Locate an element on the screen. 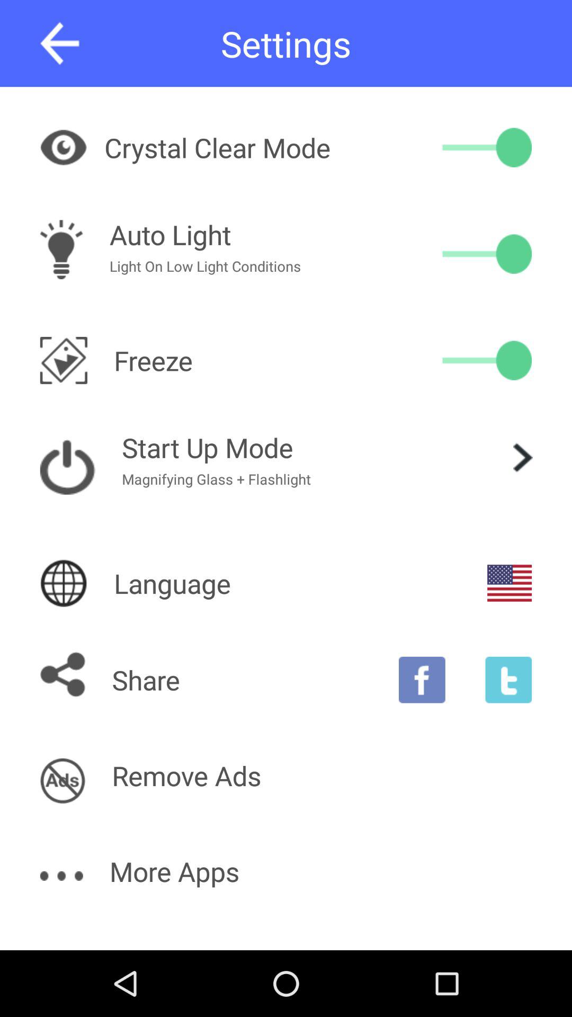 The height and width of the screenshot is (1017, 572). toggle autolight option is located at coordinates (487, 254).